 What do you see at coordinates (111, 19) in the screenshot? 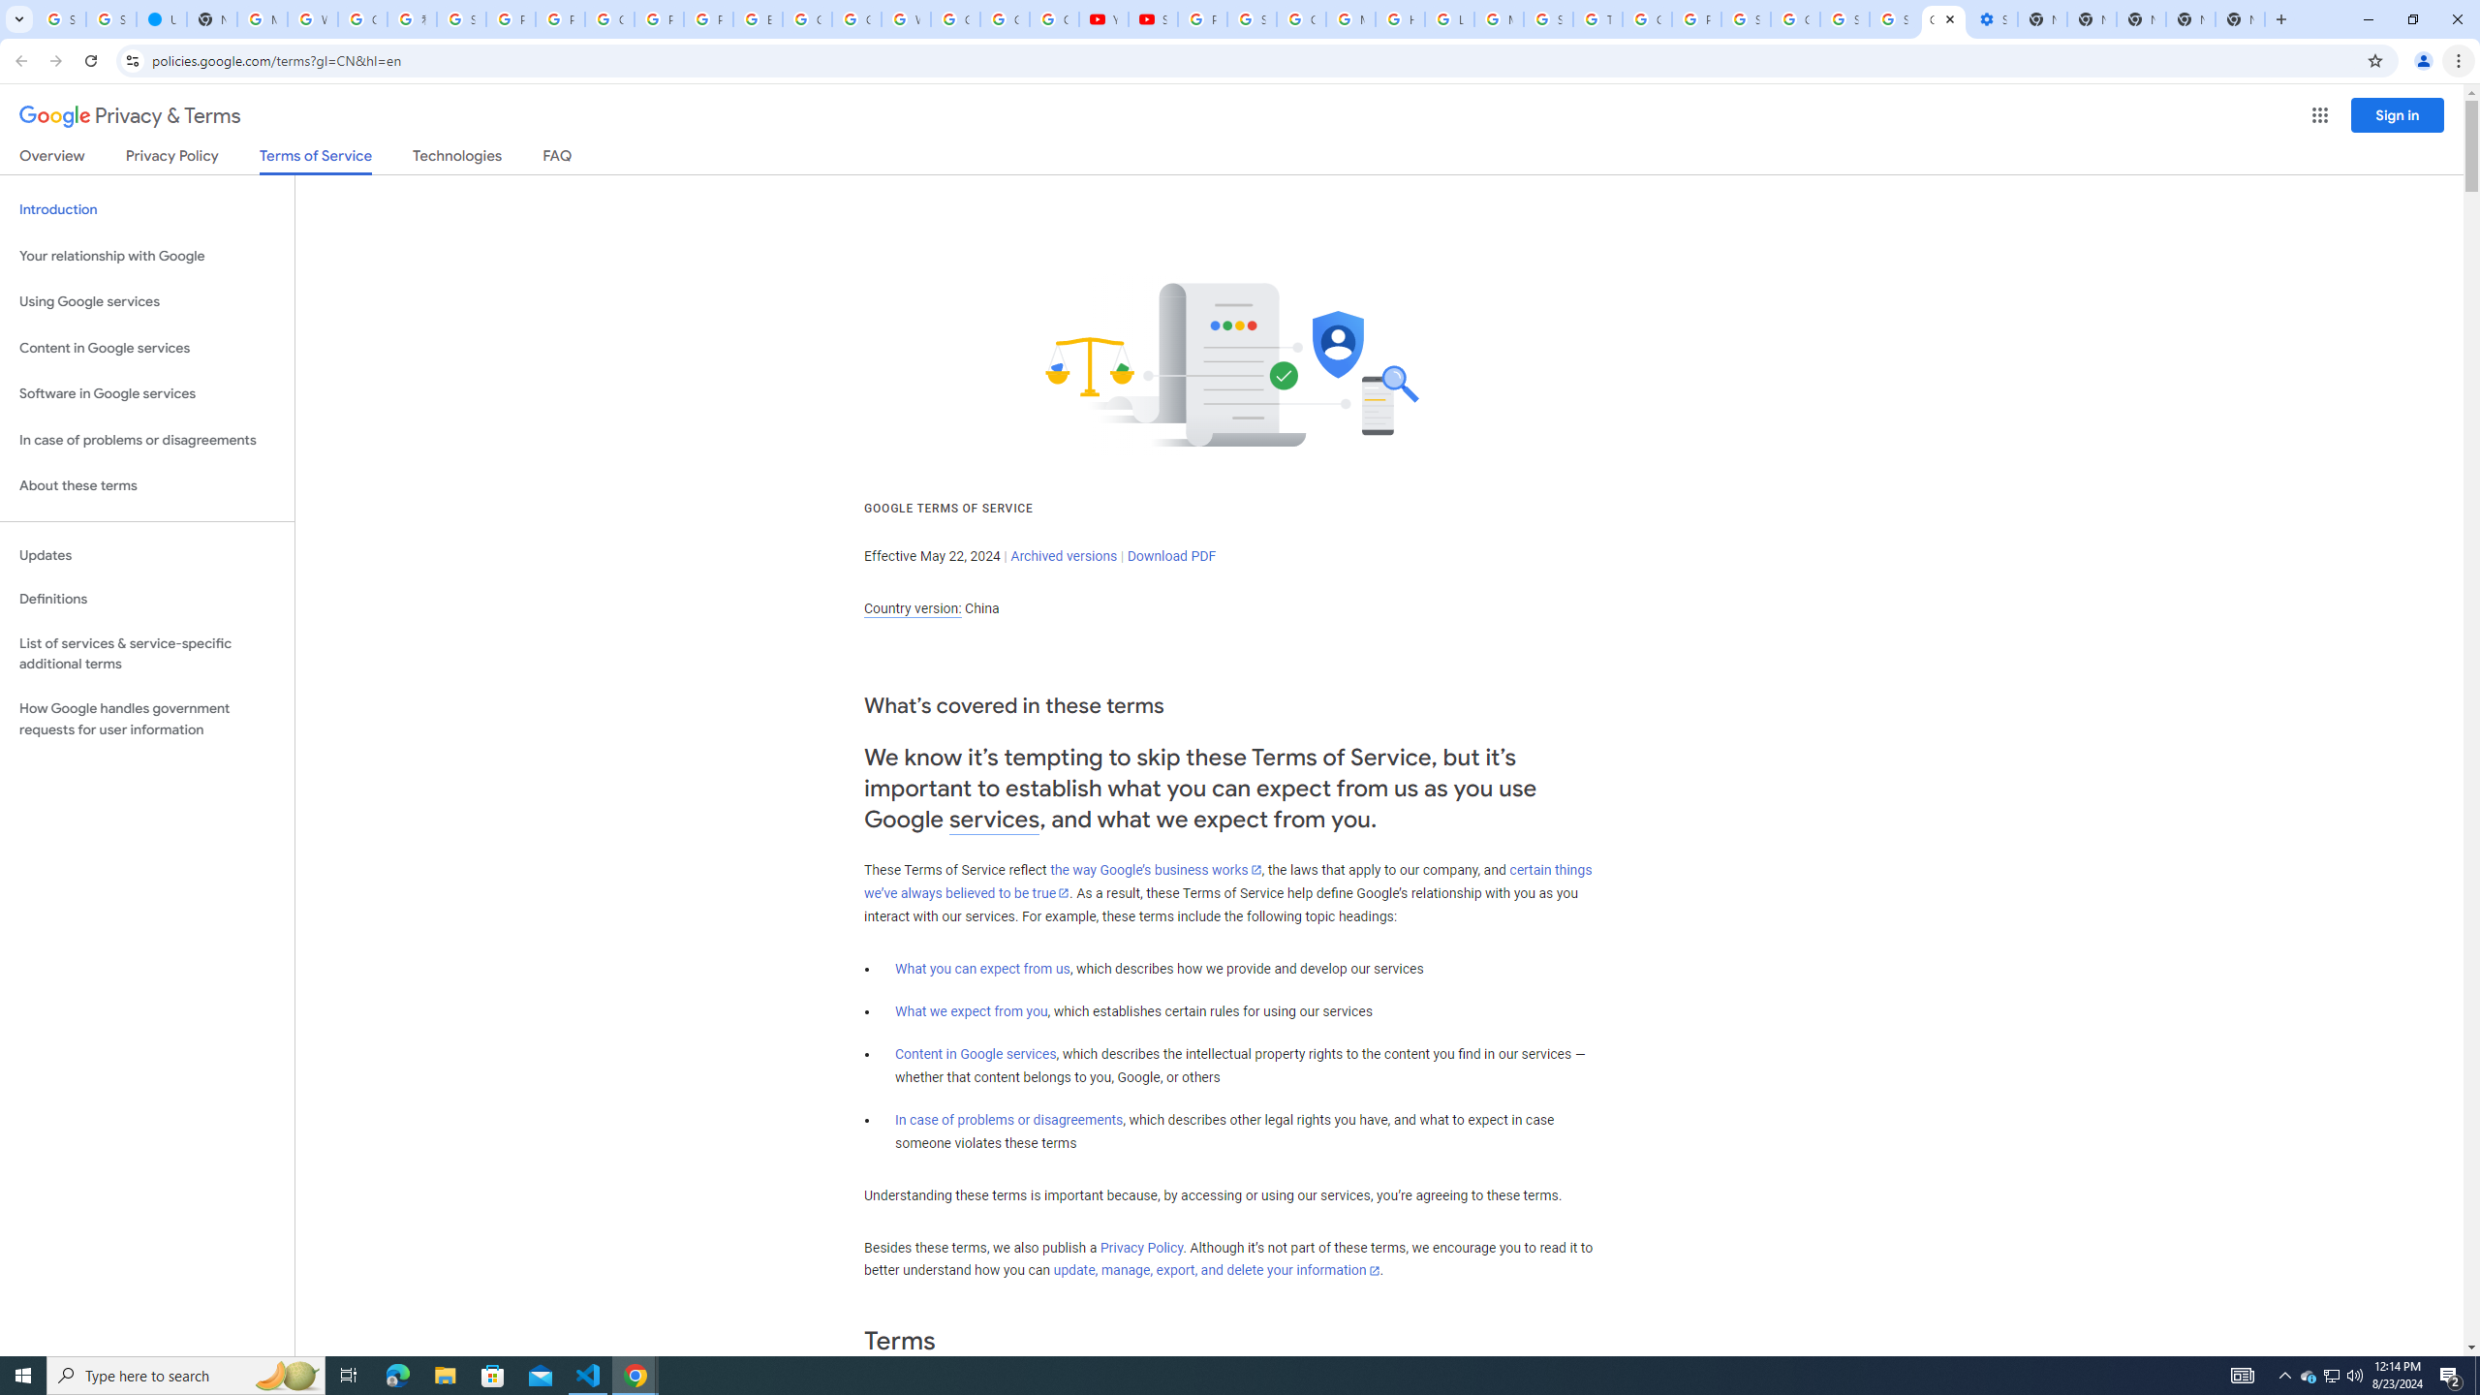
I see `Sign in - Google Accounts` at bounding box center [111, 19].